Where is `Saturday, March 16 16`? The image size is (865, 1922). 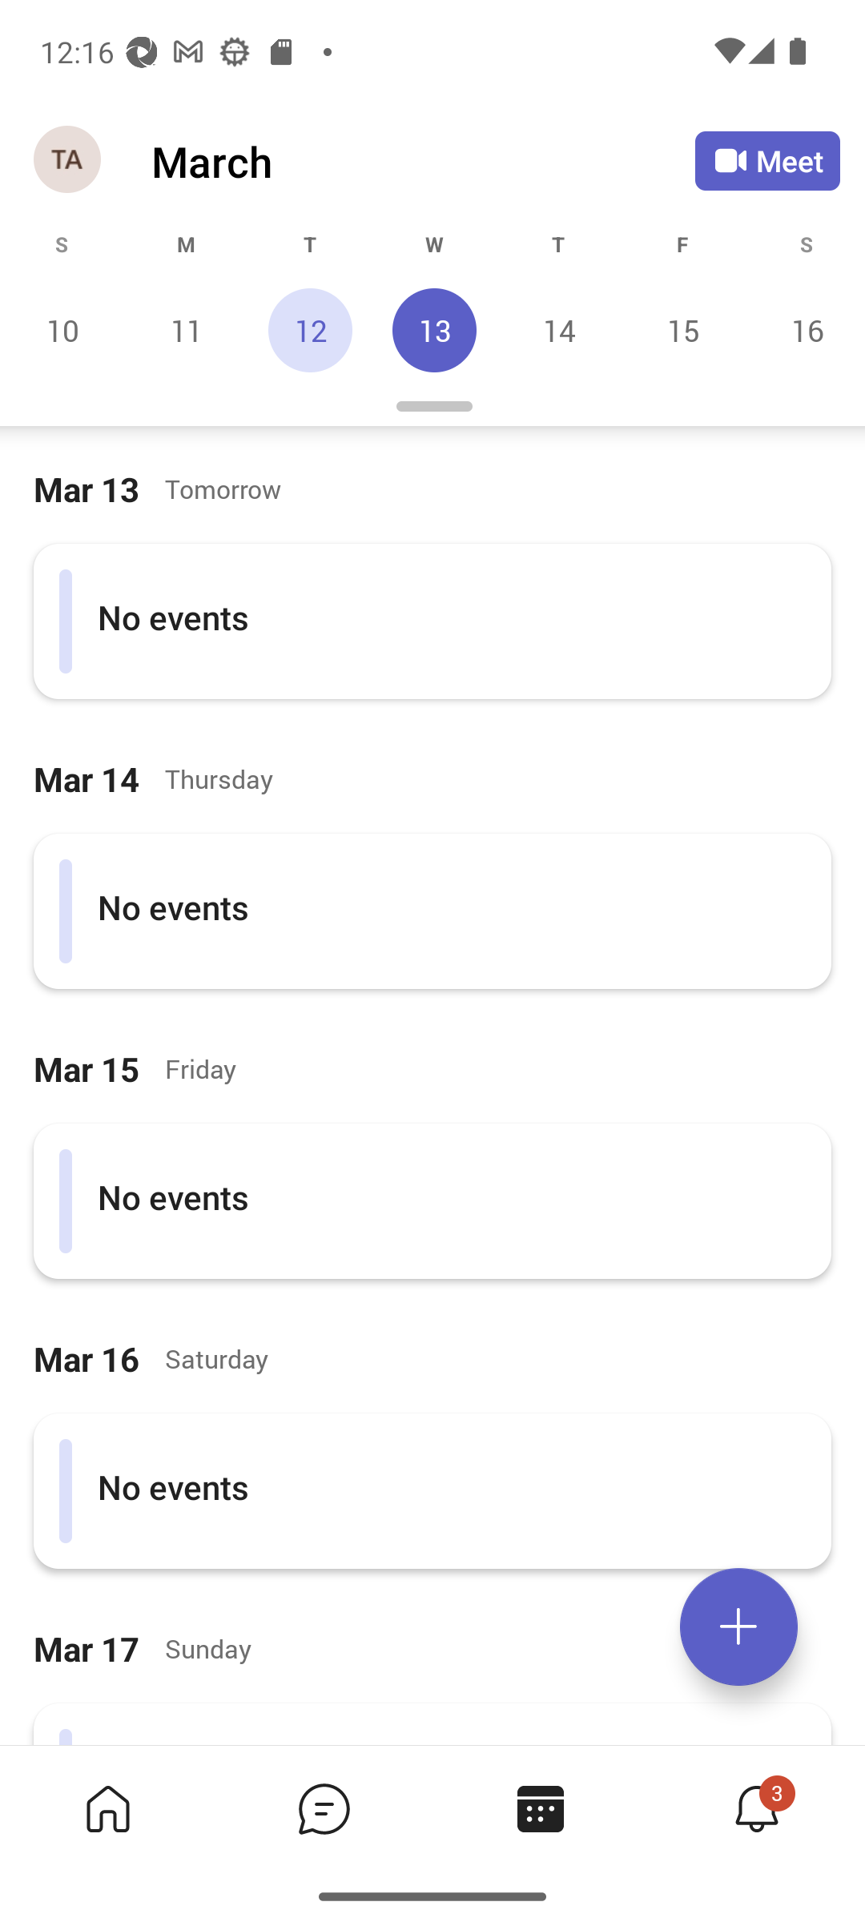 Saturday, March 16 16 is located at coordinates (804, 330).